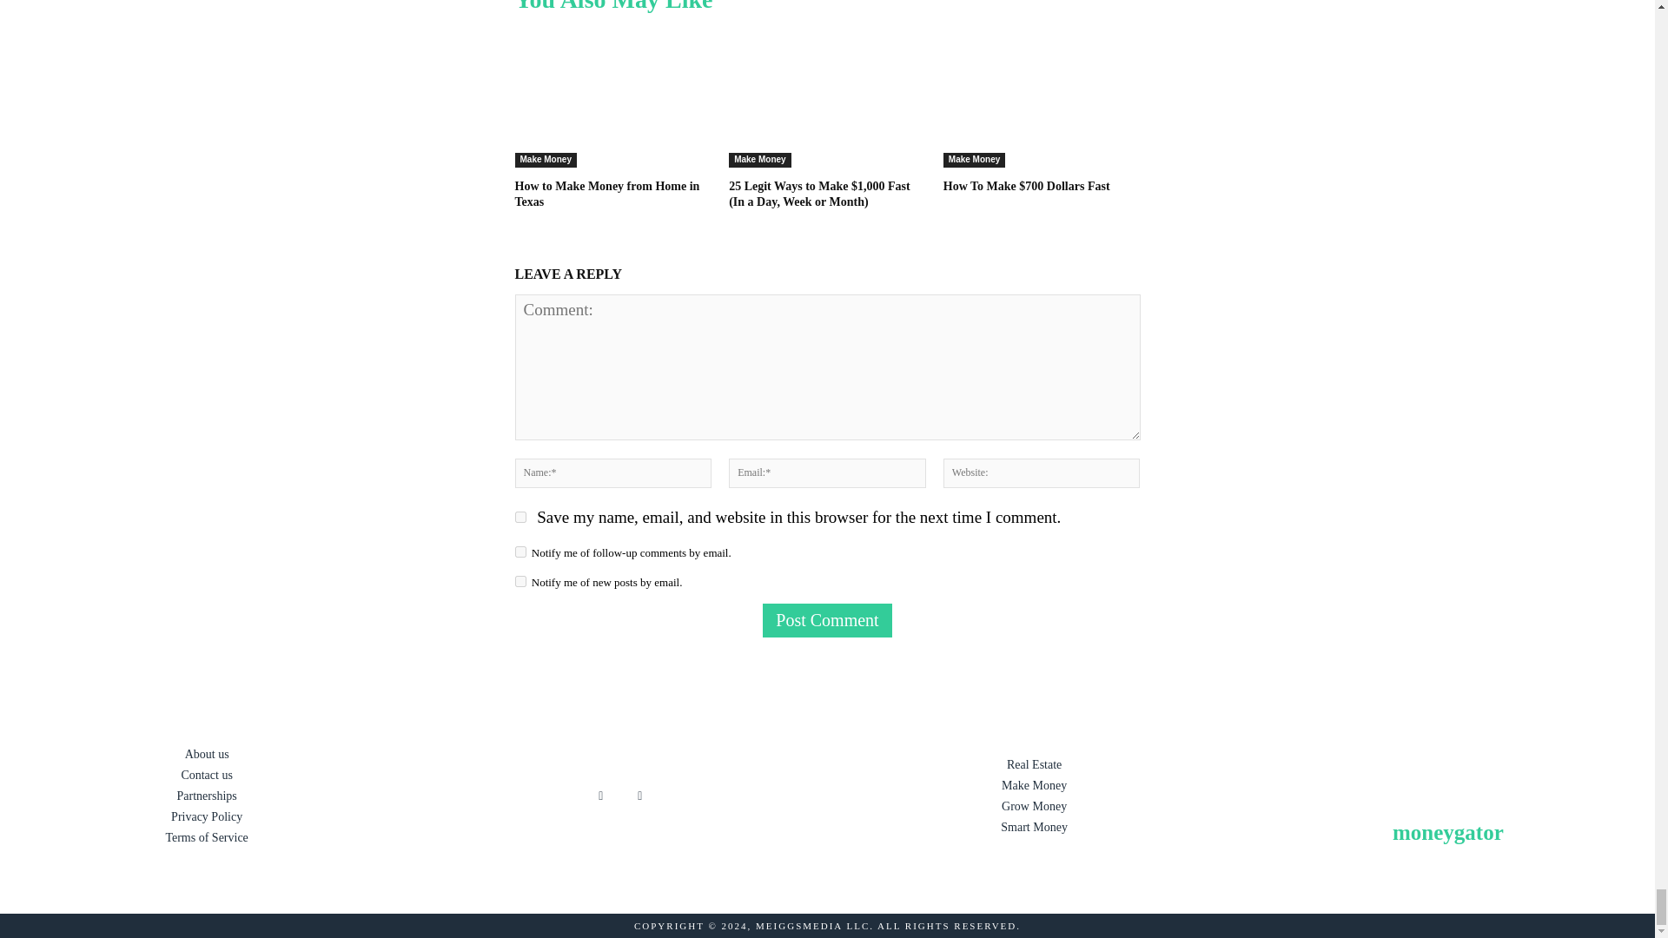 The image size is (1668, 938). I want to click on Post Comment, so click(826, 620).